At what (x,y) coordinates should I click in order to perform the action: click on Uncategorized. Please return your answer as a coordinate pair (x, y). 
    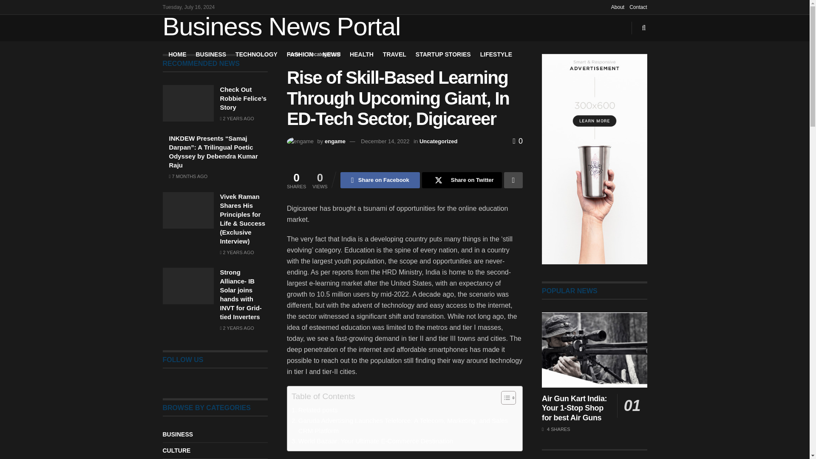
    Looking at the image, I should click on (324, 54).